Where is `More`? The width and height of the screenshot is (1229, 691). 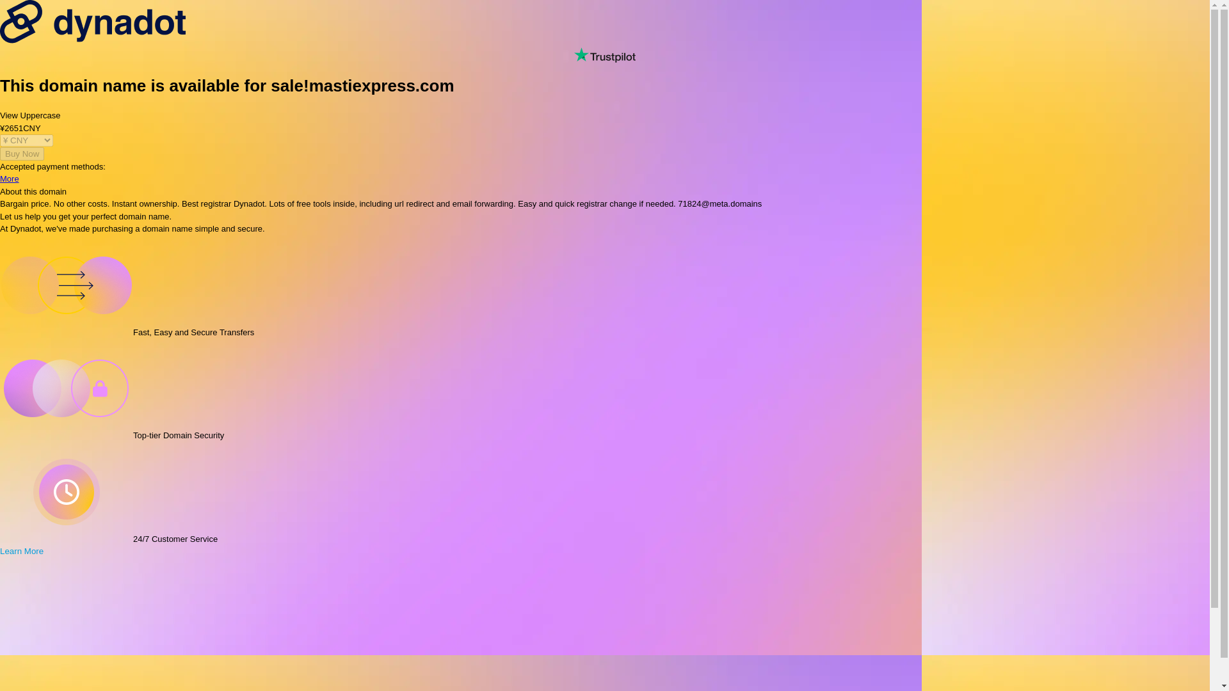 More is located at coordinates (10, 179).